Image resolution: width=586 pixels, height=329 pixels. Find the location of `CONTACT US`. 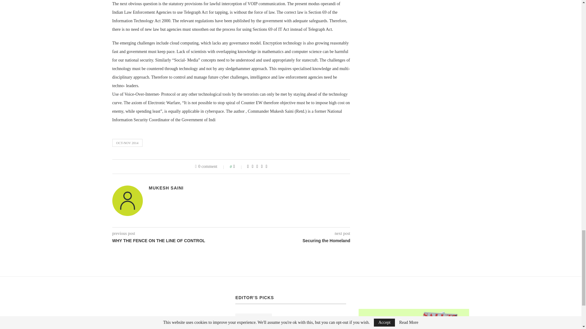

CONTACT US is located at coordinates (372, 297).